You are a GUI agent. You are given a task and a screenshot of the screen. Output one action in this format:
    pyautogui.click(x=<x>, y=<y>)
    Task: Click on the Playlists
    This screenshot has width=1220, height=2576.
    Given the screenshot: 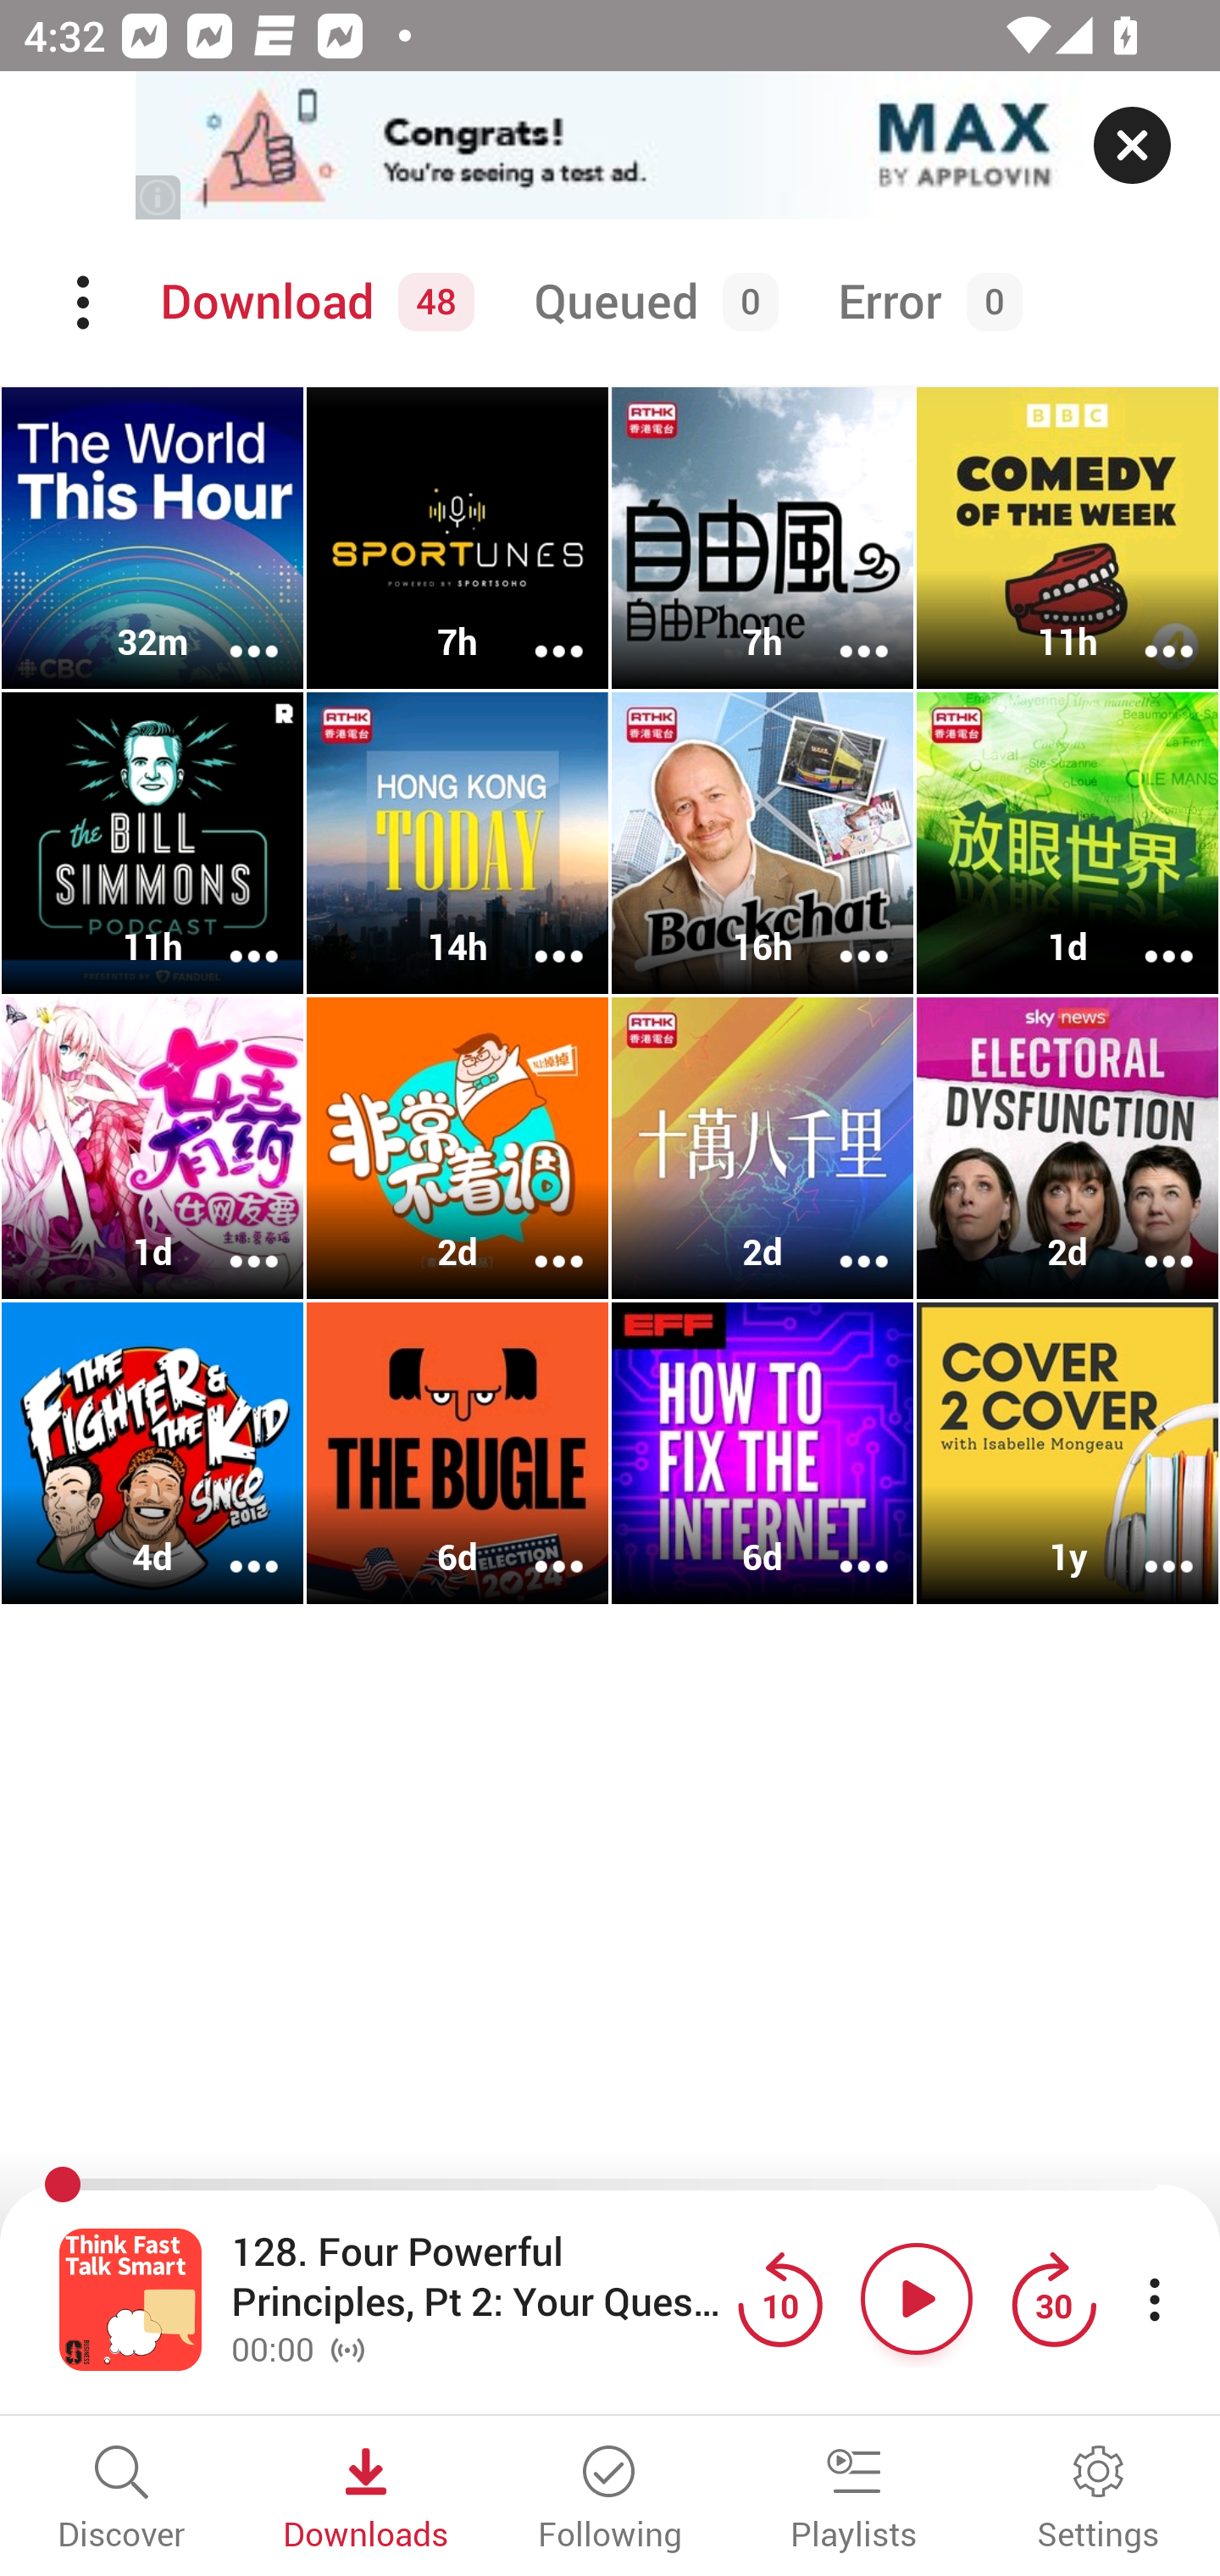 What is the action you would take?
    pyautogui.click(x=854, y=2500)
    